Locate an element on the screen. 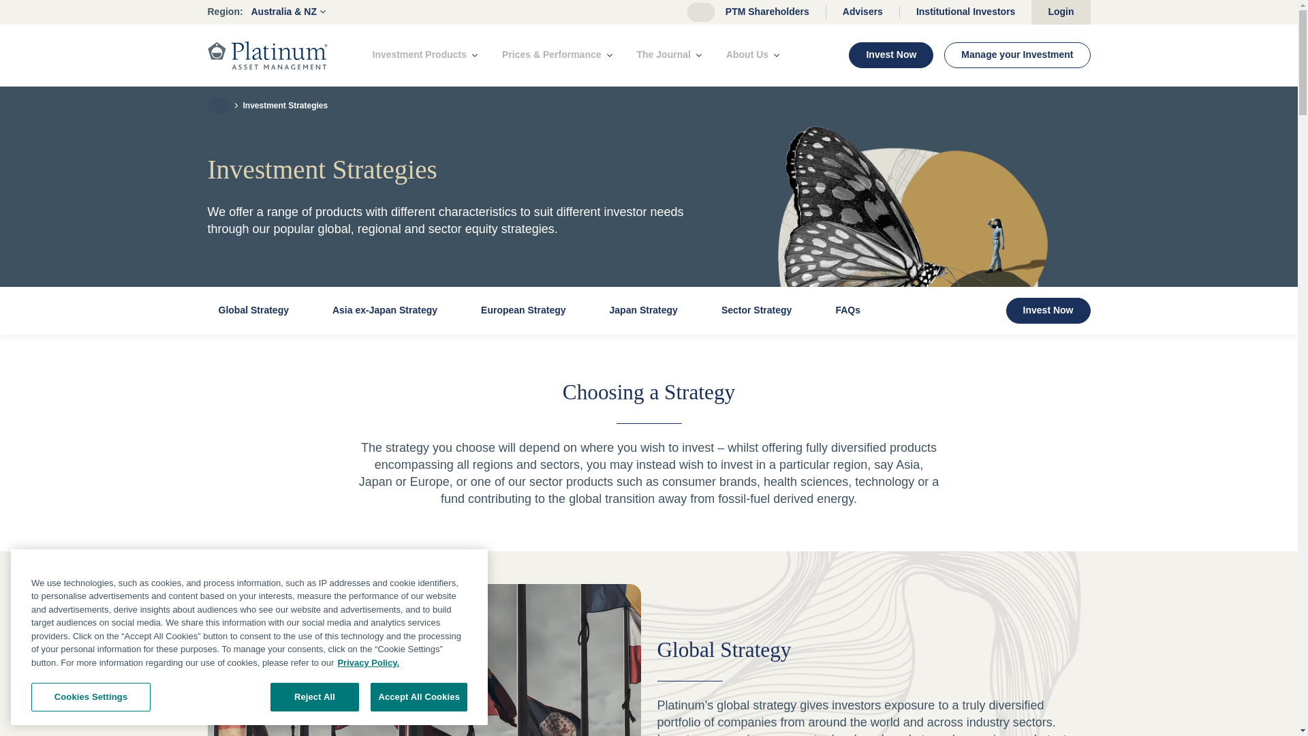 The image size is (1308, 736). Login is located at coordinates (1060, 12).